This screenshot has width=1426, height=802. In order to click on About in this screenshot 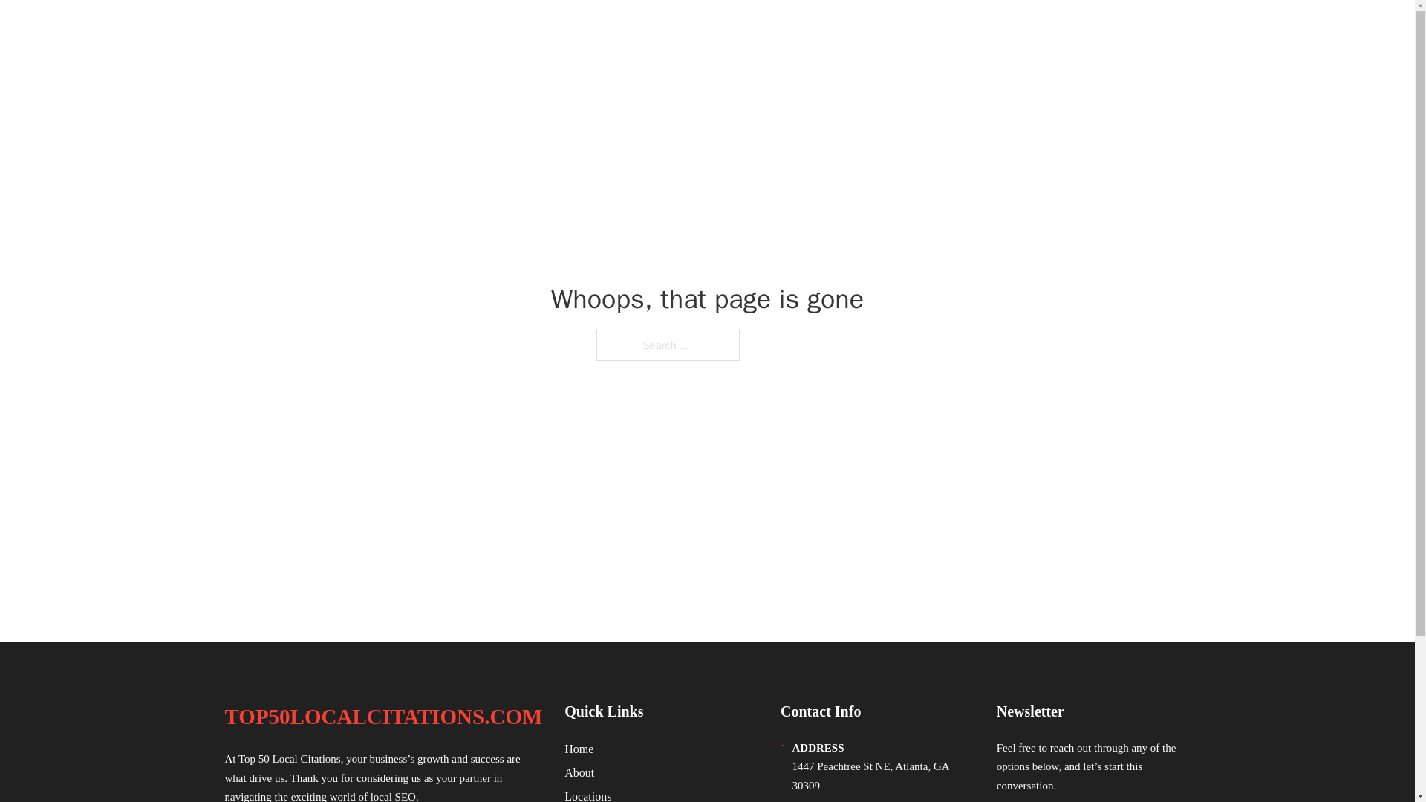, I will do `click(579, 772)`.